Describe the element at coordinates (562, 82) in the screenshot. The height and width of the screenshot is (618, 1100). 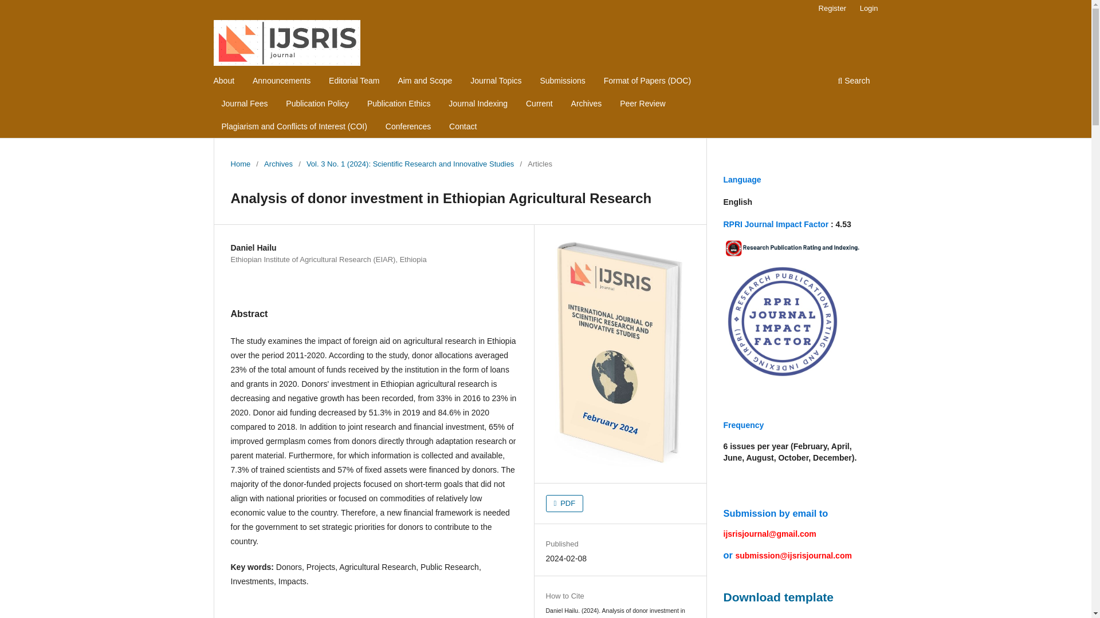
I see `Submissions` at that location.